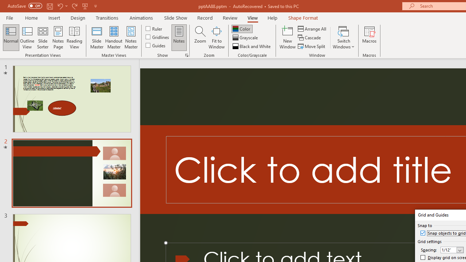 The height and width of the screenshot is (262, 466). I want to click on Move Split, so click(312, 46).